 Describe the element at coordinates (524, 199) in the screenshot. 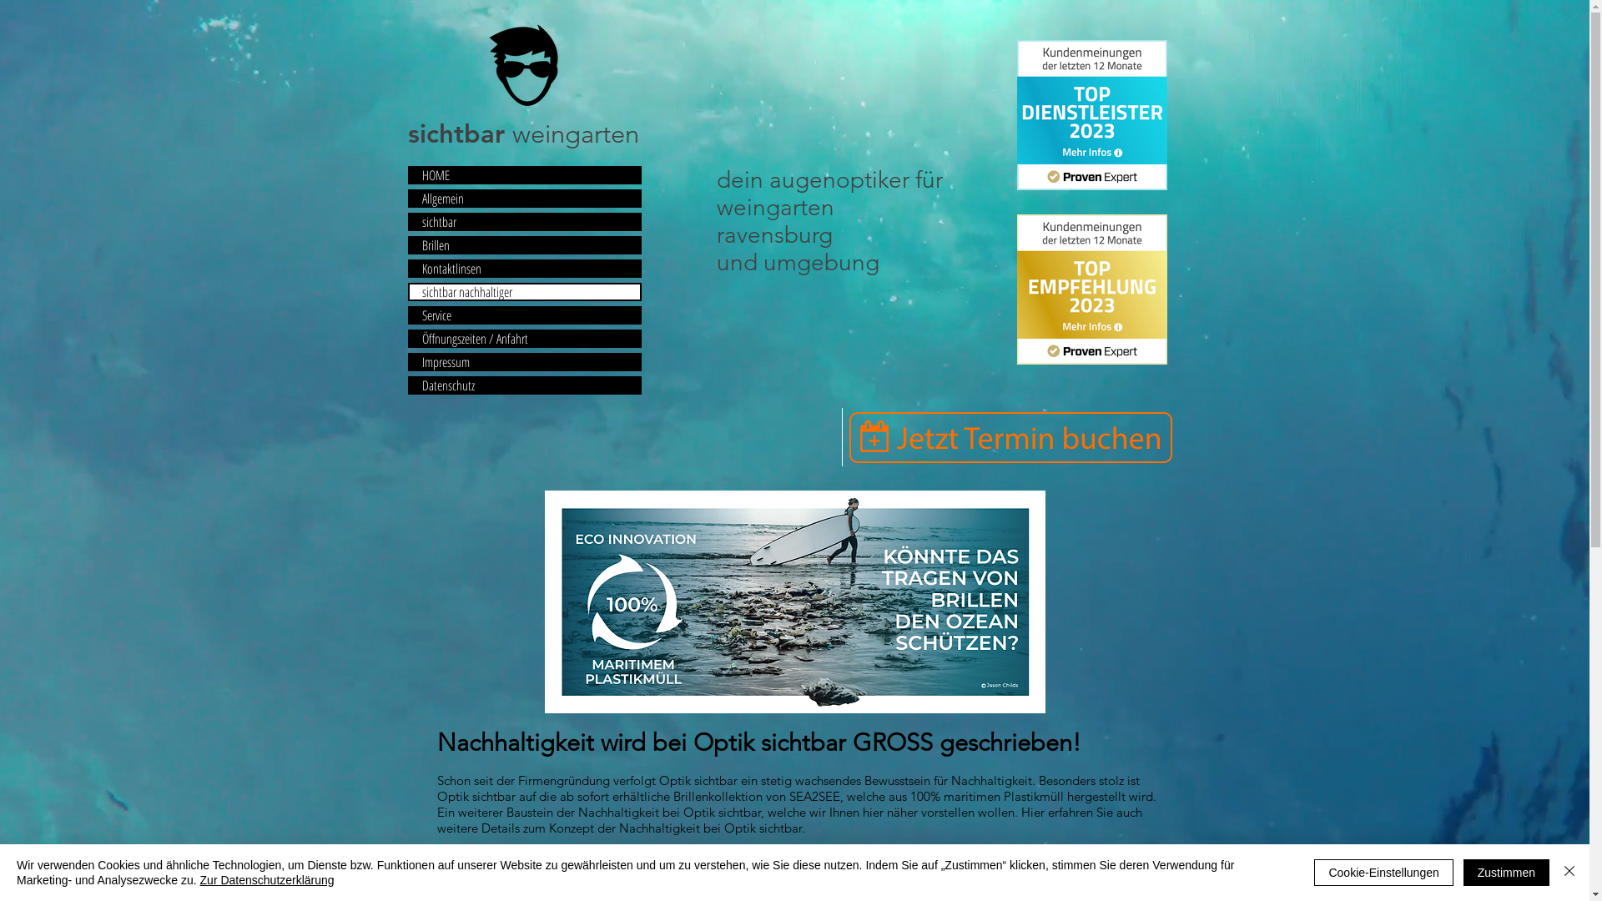

I see `Allgemein` at that location.